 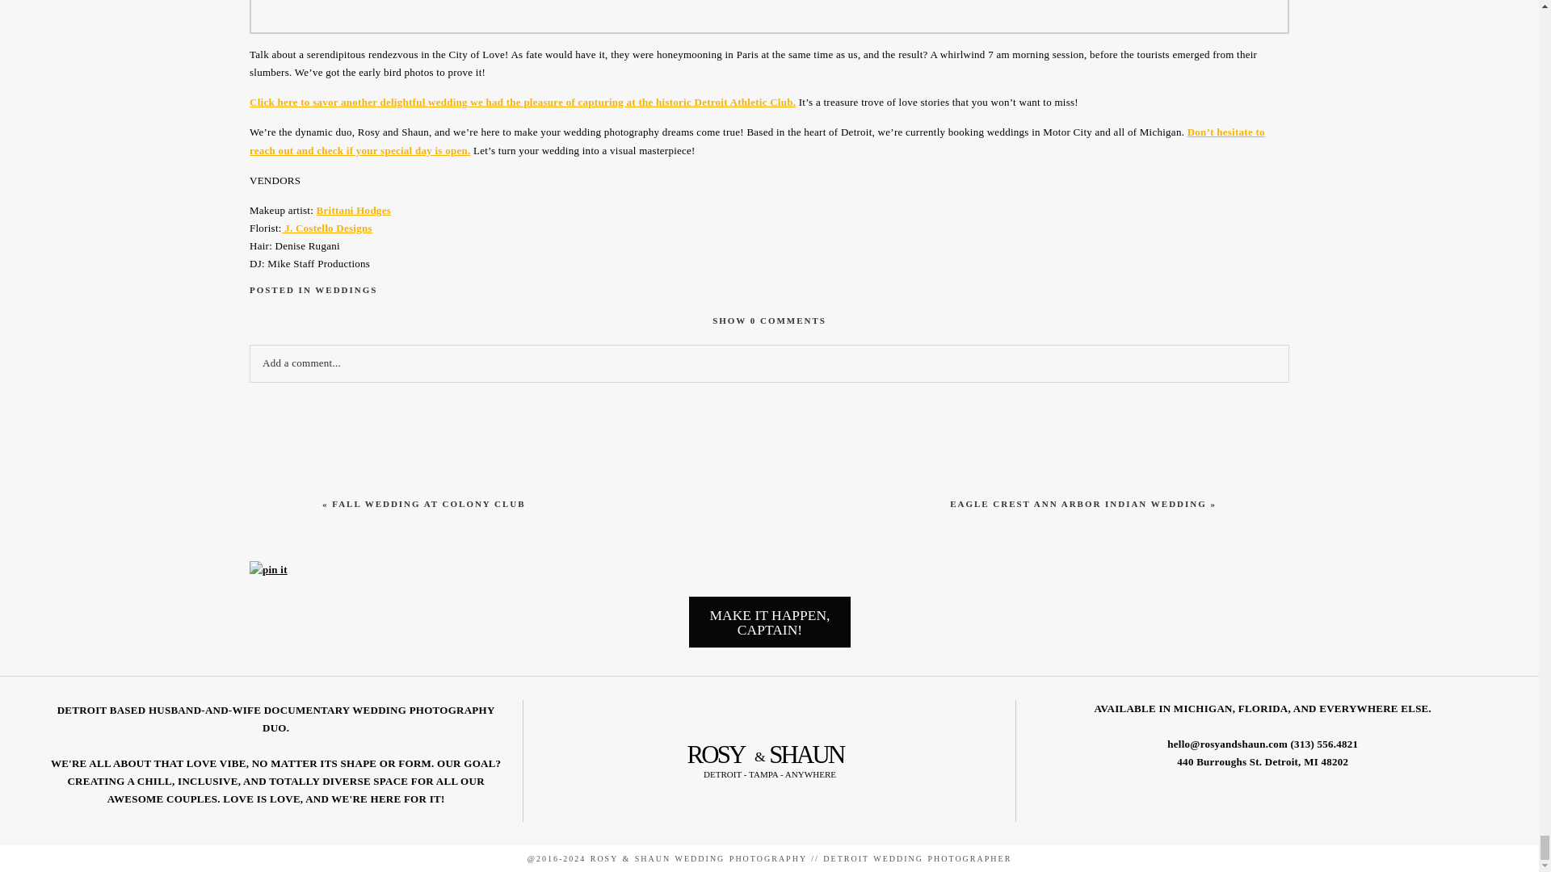 What do you see at coordinates (769, 320) in the screenshot?
I see `J. Costello Designs` at bounding box center [769, 320].